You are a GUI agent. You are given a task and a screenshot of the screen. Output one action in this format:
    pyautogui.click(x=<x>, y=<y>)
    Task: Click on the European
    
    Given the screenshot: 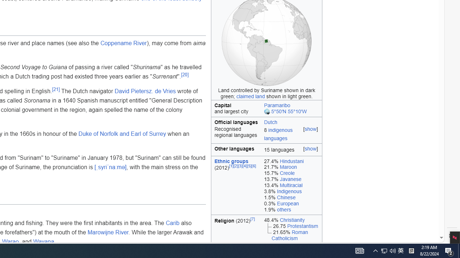 What is the action you would take?
    pyautogui.click(x=288, y=203)
    